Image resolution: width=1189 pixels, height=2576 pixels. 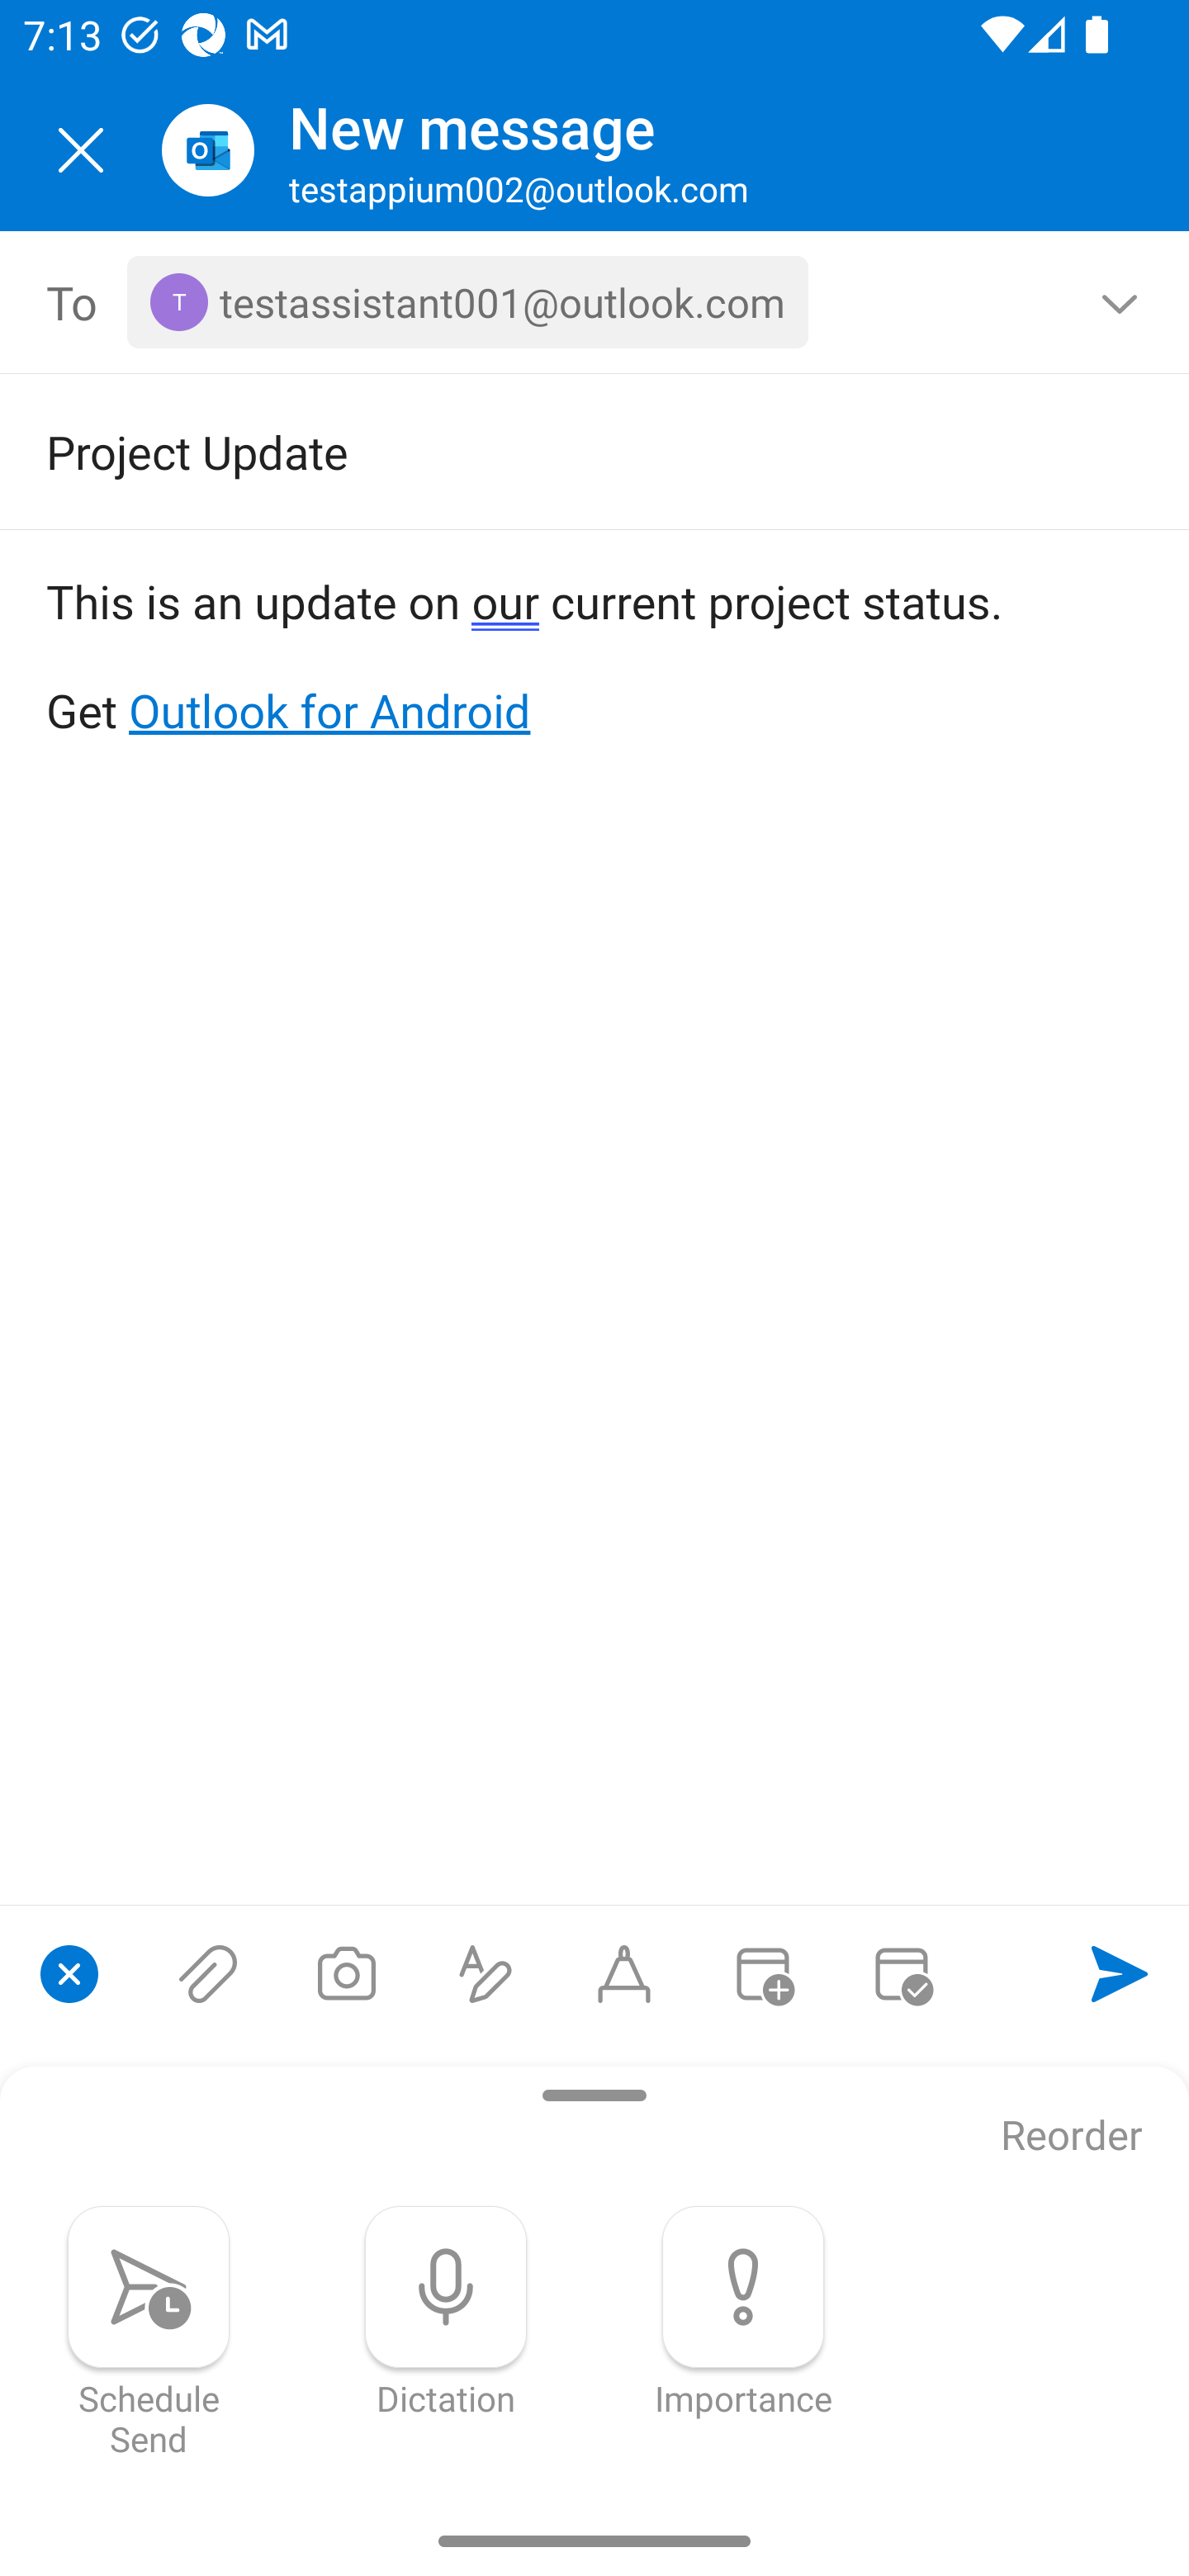 What do you see at coordinates (346, 1973) in the screenshot?
I see `Take a photo` at bounding box center [346, 1973].